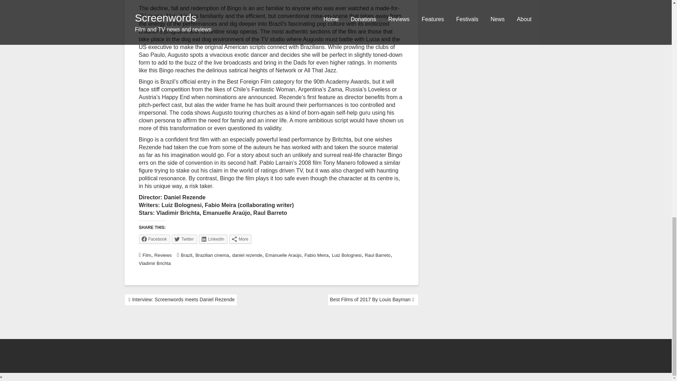  I want to click on Twitter, so click(184, 239).